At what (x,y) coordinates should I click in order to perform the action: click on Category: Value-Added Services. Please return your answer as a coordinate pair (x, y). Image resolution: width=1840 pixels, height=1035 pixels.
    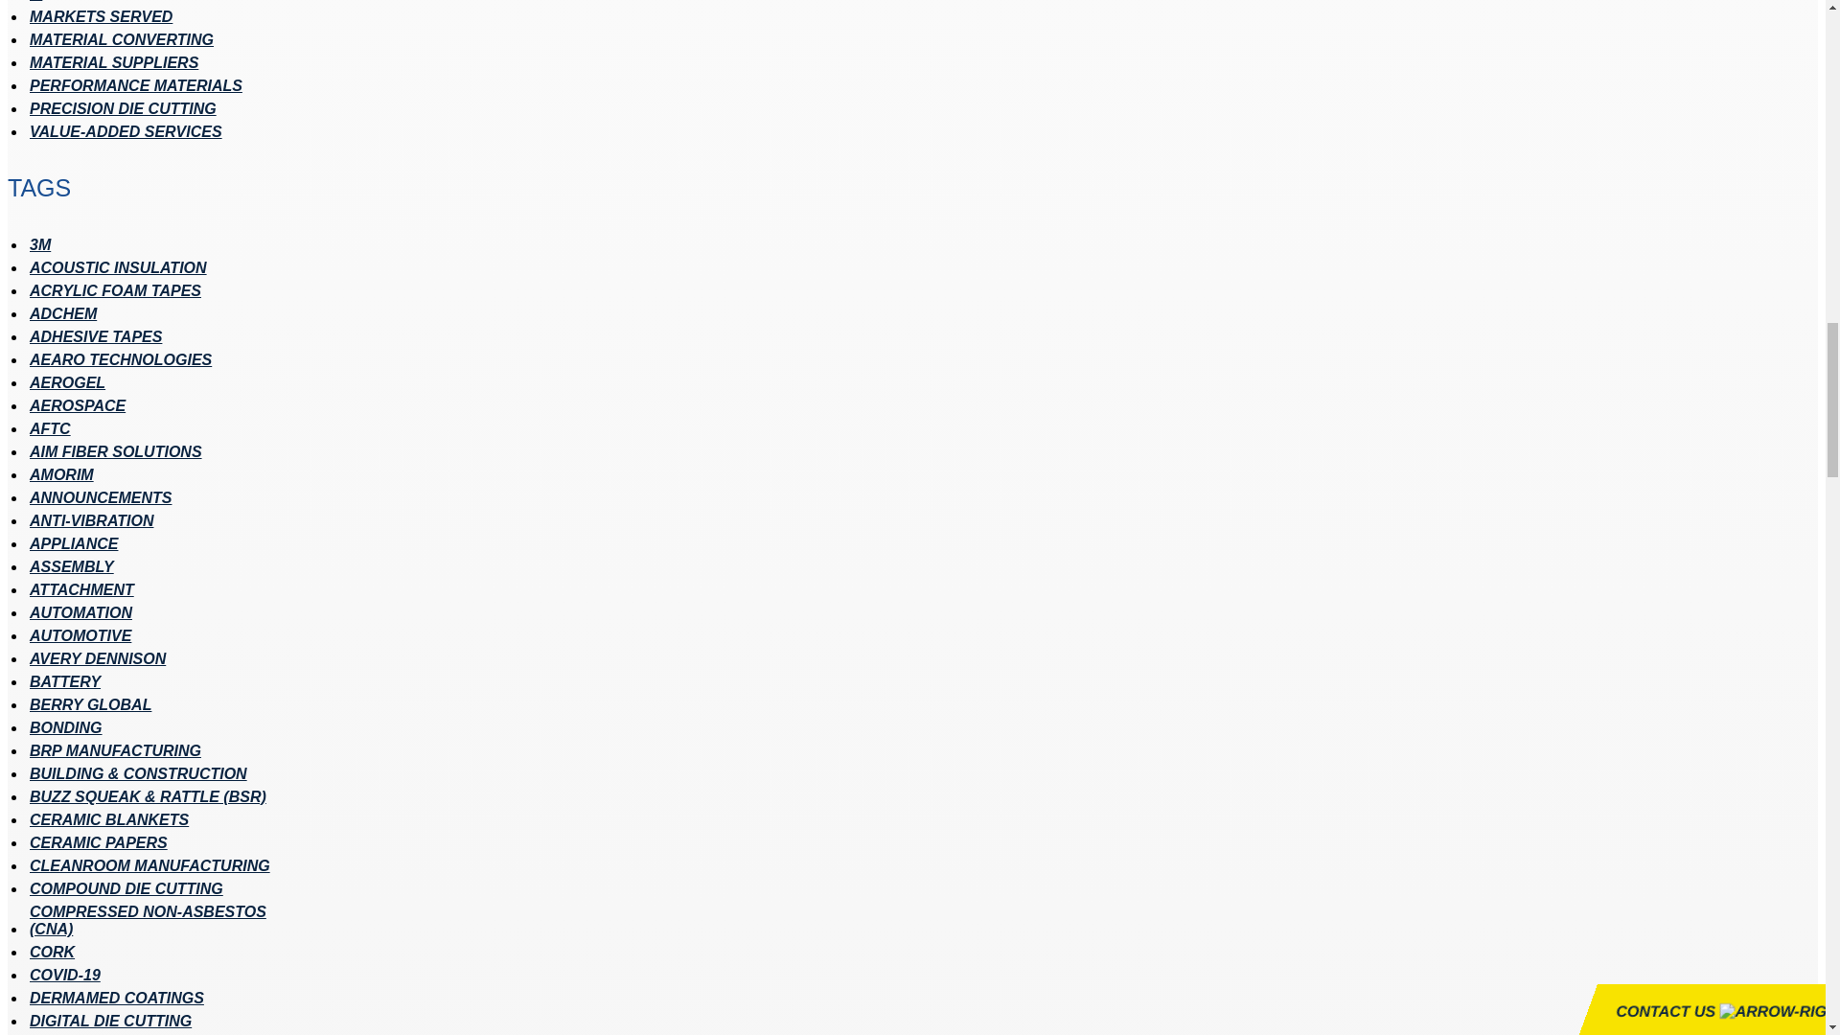
    Looking at the image, I should click on (126, 131).